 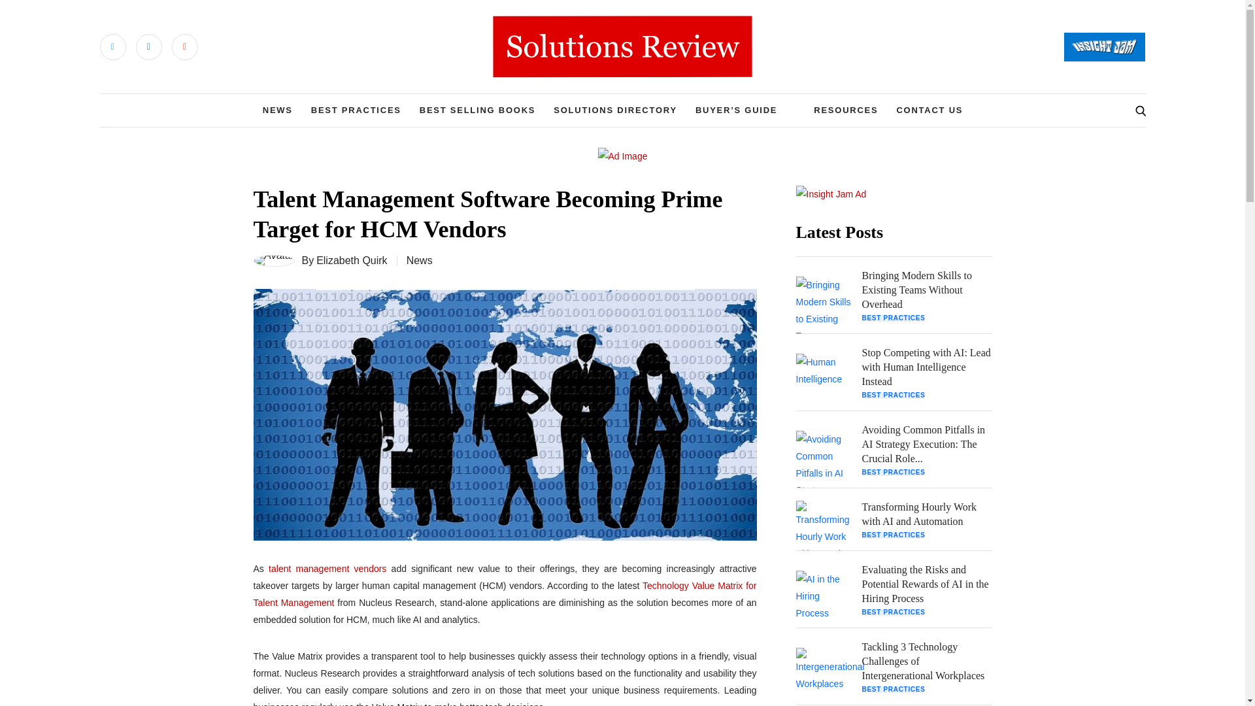 I want to click on NEWS, so click(x=277, y=110).